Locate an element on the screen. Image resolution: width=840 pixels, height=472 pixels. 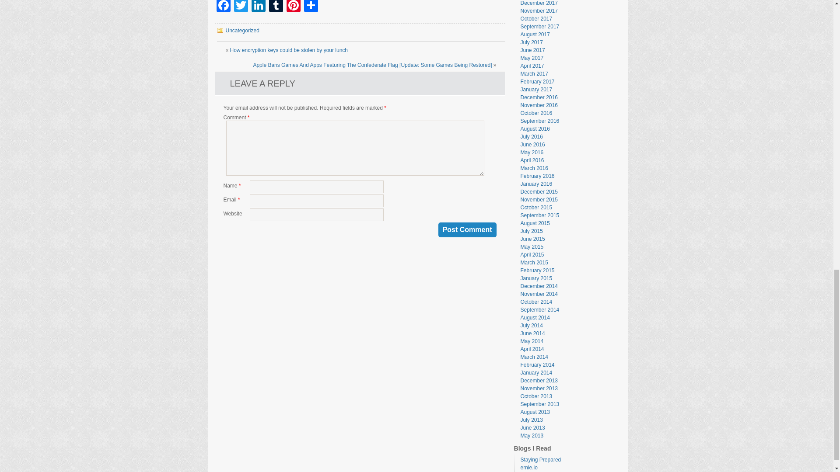
Twitter is located at coordinates (241, 7).